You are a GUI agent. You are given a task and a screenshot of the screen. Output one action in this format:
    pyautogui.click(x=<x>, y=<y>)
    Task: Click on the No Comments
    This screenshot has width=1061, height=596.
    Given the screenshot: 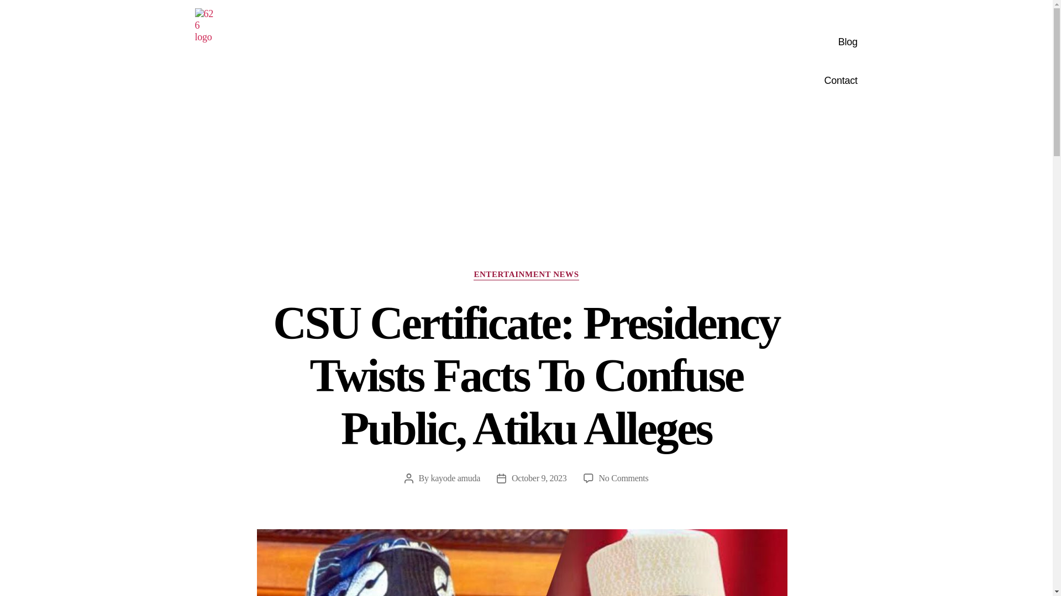 What is the action you would take?
    pyautogui.click(x=623, y=478)
    